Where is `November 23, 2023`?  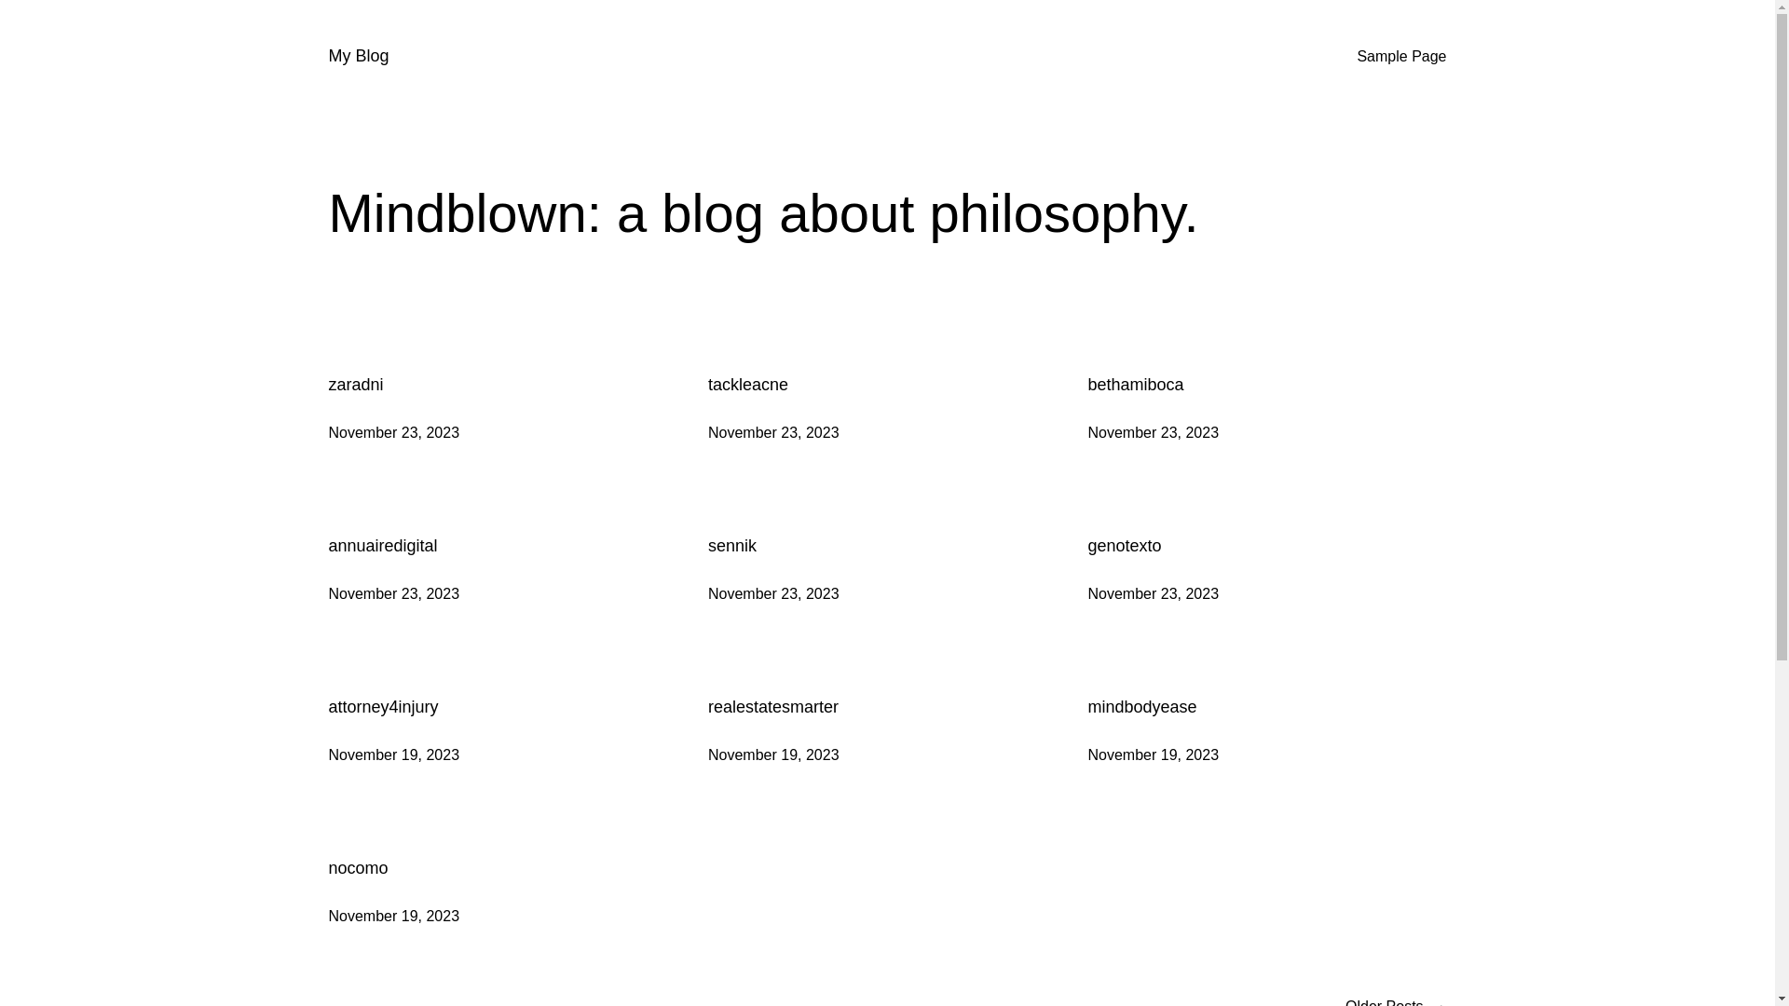
November 23, 2023 is located at coordinates (773, 594).